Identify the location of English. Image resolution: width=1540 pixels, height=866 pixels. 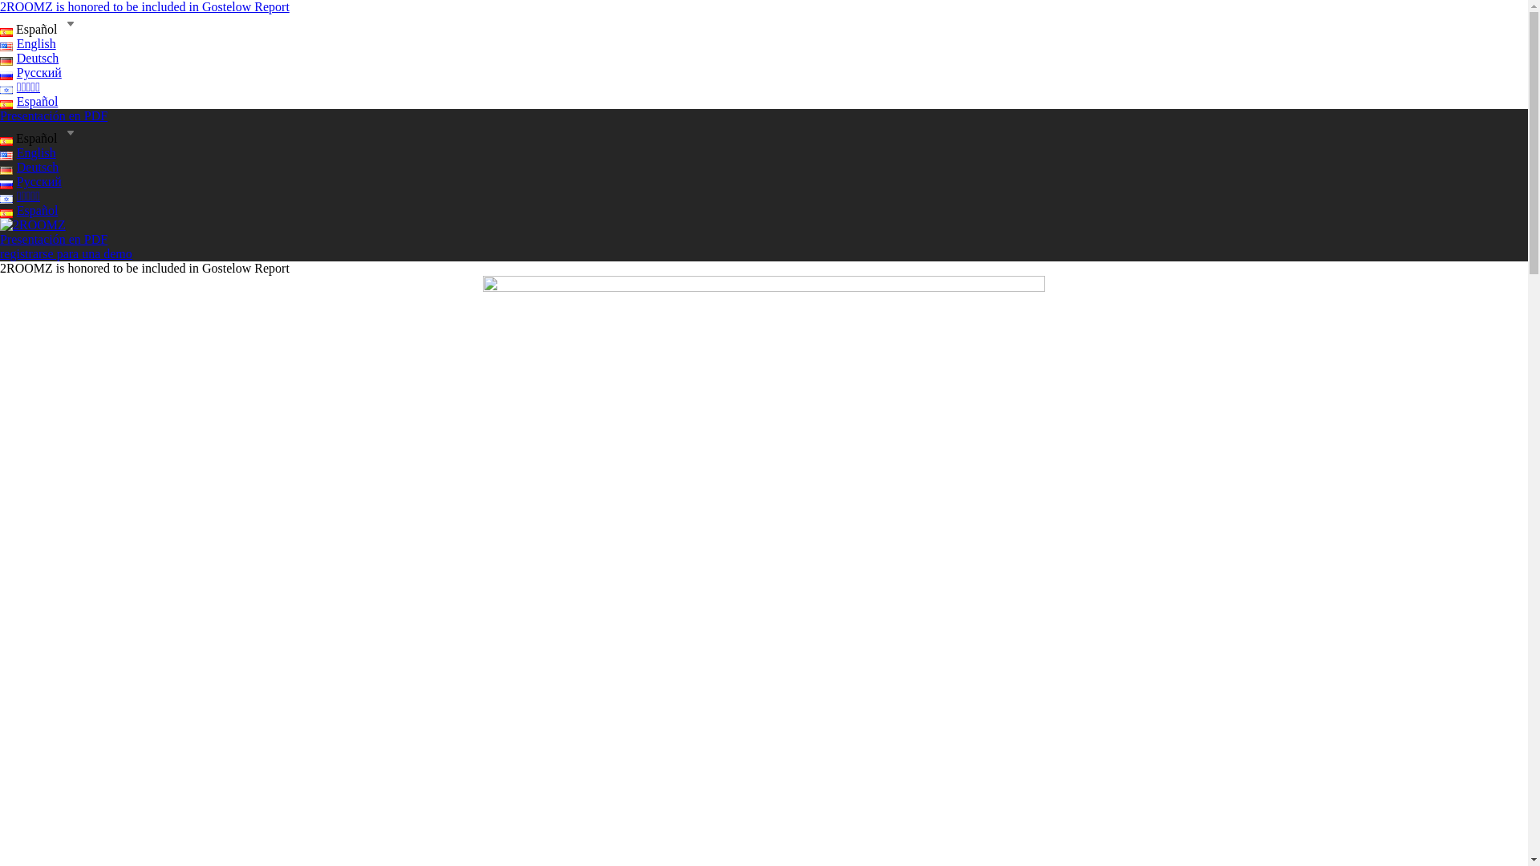
(28, 152).